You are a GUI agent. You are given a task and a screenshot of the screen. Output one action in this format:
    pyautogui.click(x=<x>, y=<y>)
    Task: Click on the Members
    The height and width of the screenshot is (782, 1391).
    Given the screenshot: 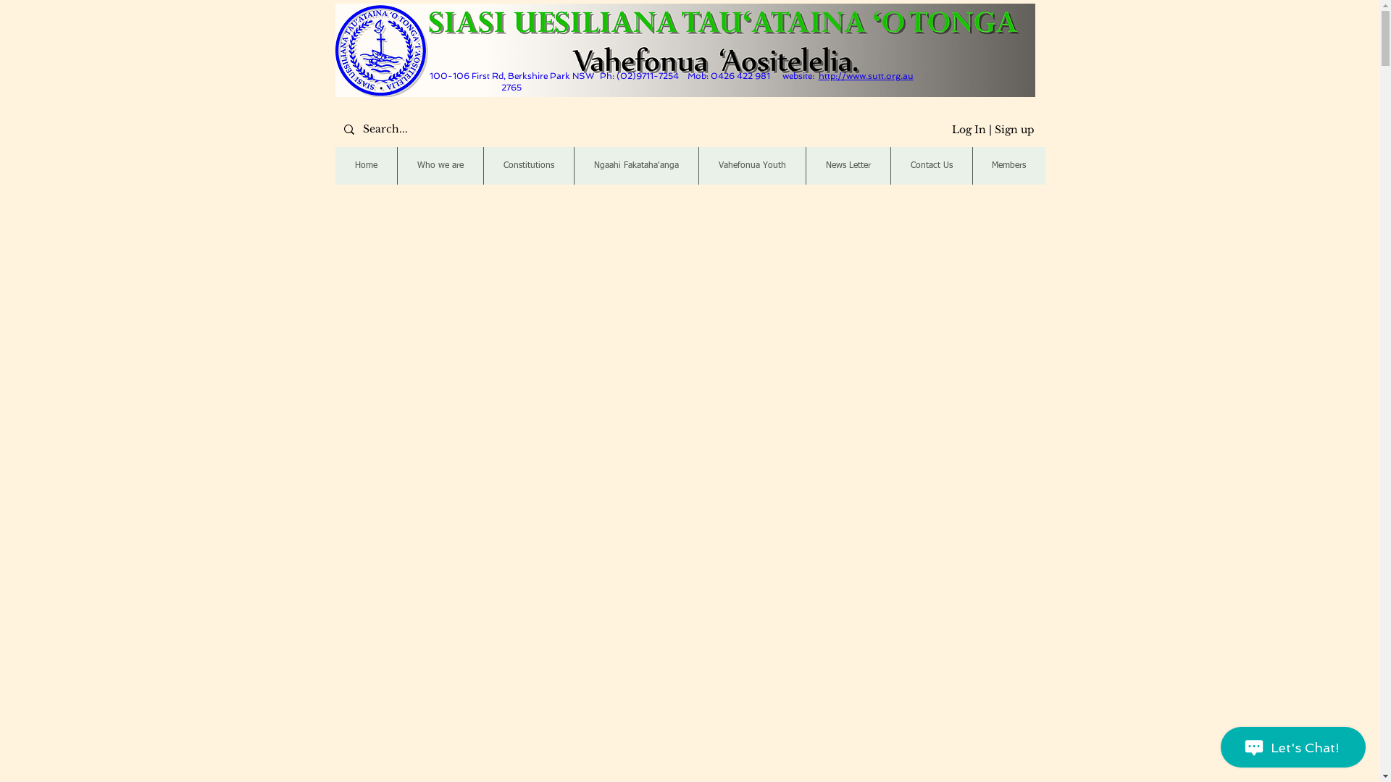 What is the action you would take?
    pyautogui.click(x=1008, y=166)
    